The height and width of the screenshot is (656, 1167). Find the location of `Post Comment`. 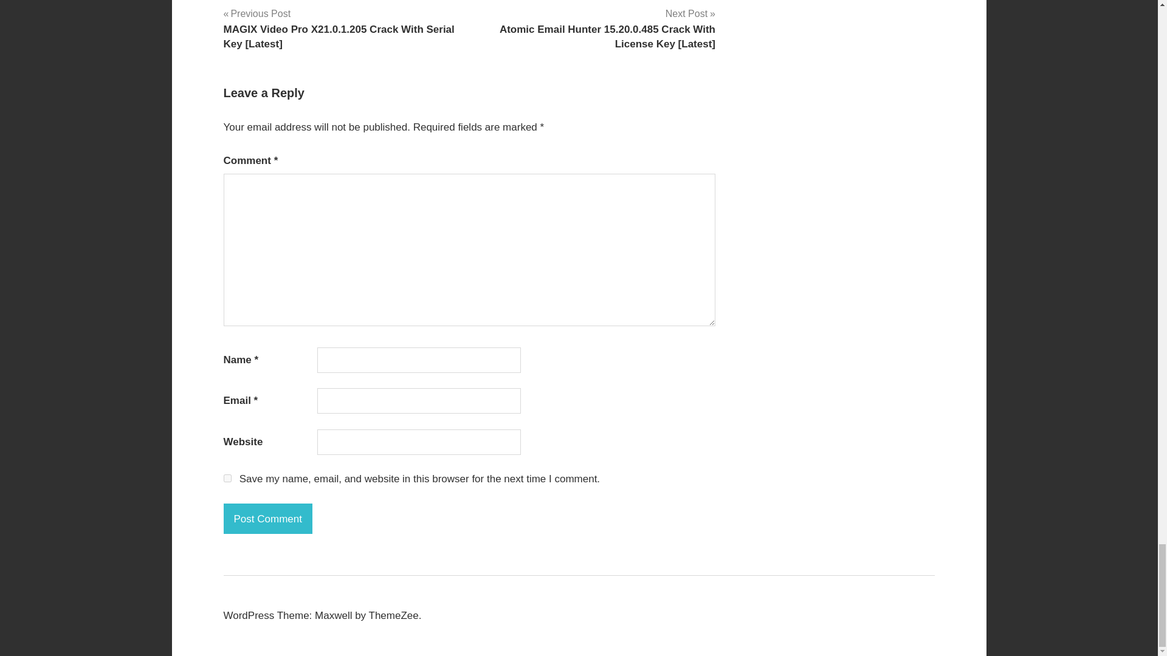

Post Comment is located at coordinates (268, 519).